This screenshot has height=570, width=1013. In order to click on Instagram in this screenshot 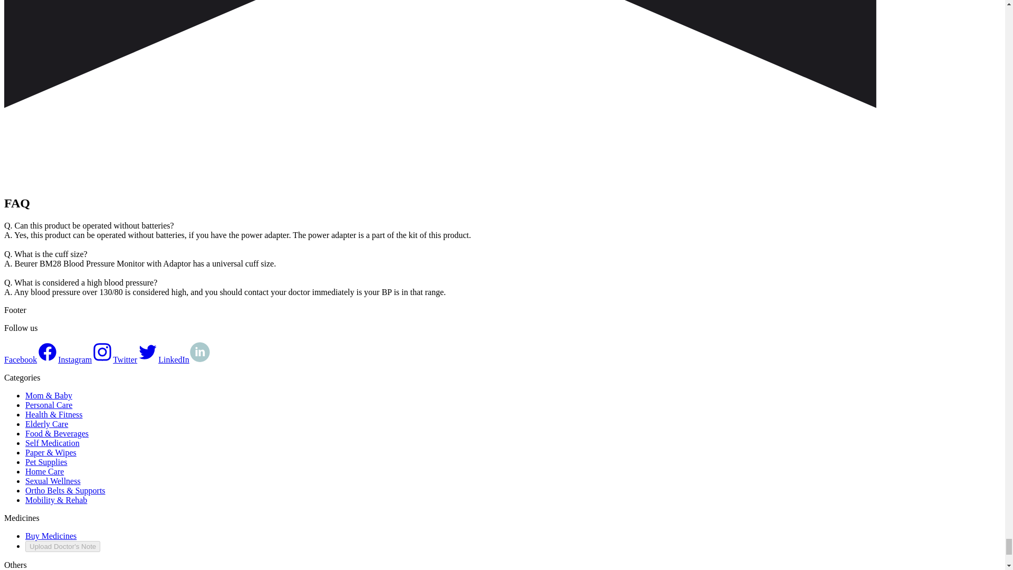, I will do `click(85, 359)`.